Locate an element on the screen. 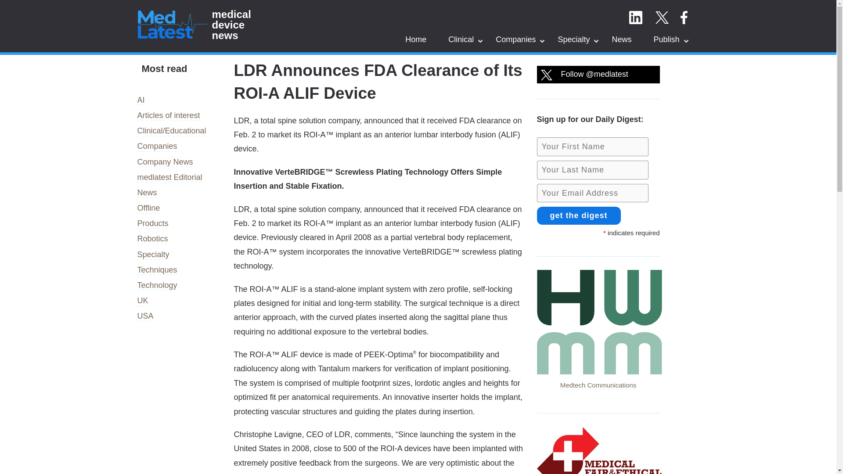  Medlatest - On X is located at coordinates (661, 18).